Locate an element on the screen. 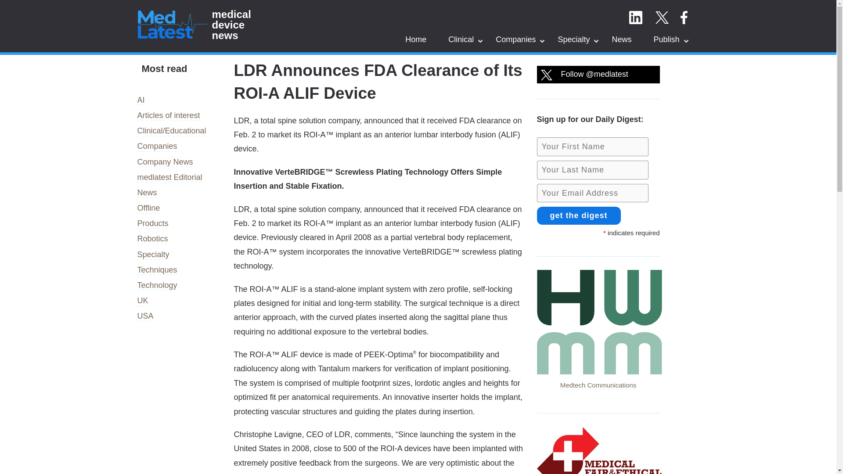  Medlatest - On X is located at coordinates (661, 18).